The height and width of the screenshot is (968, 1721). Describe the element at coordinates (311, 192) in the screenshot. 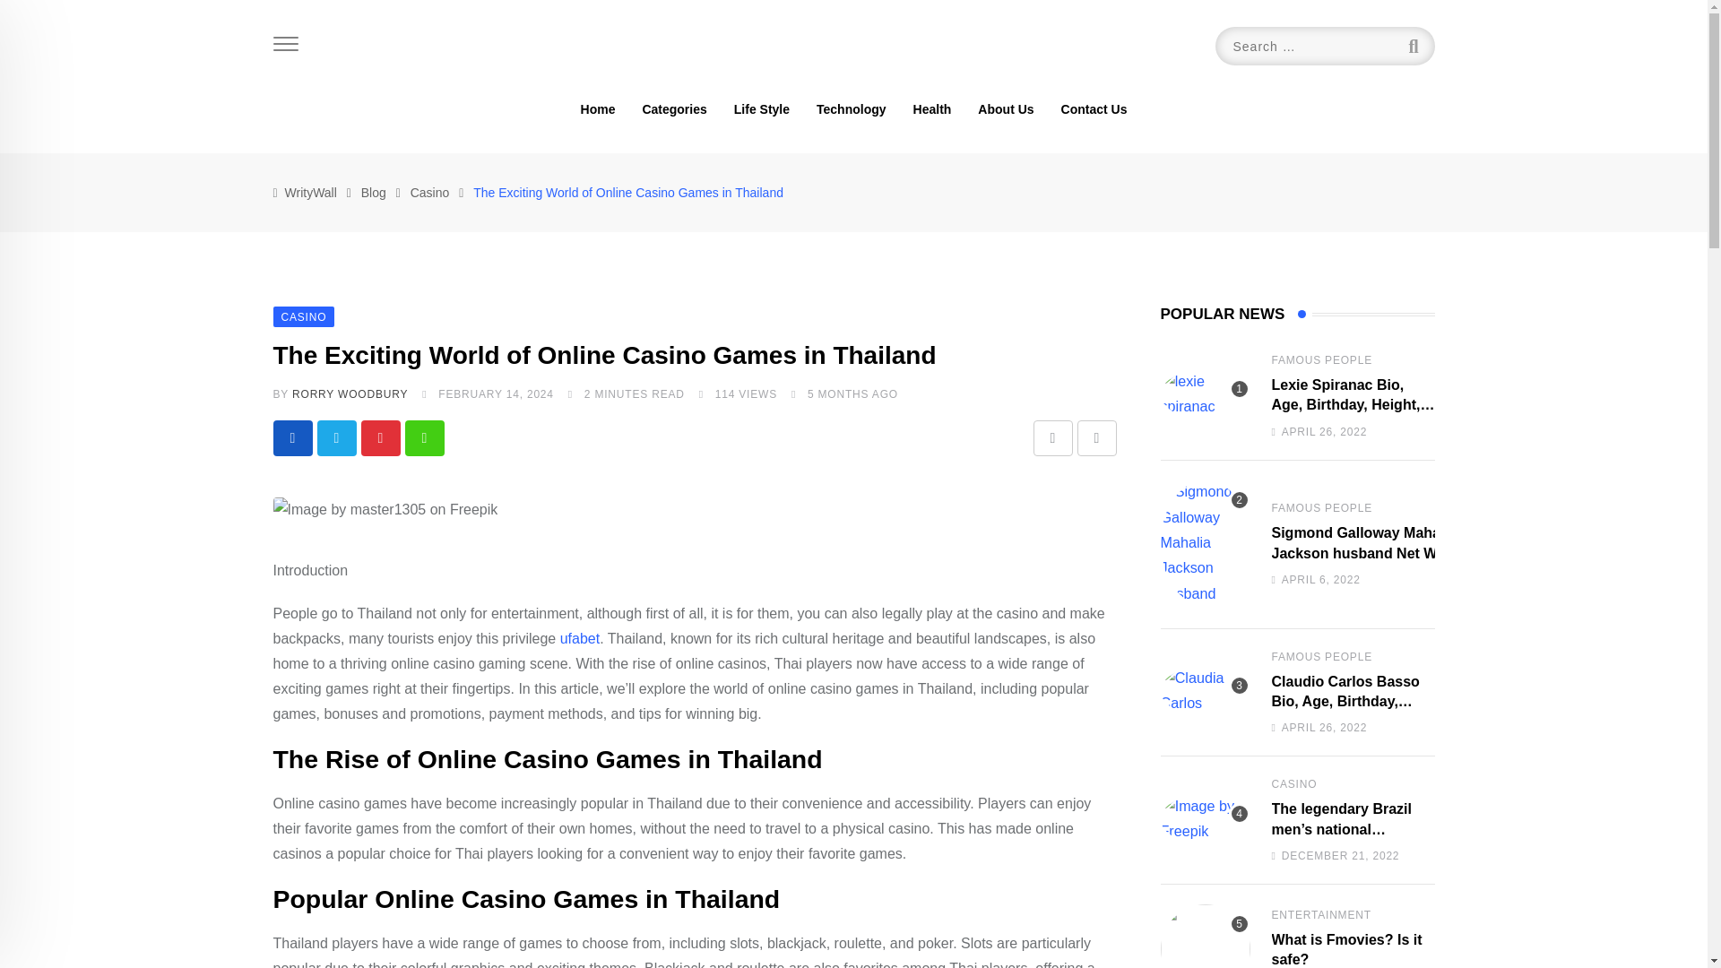

I see `WrityWall` at that location.